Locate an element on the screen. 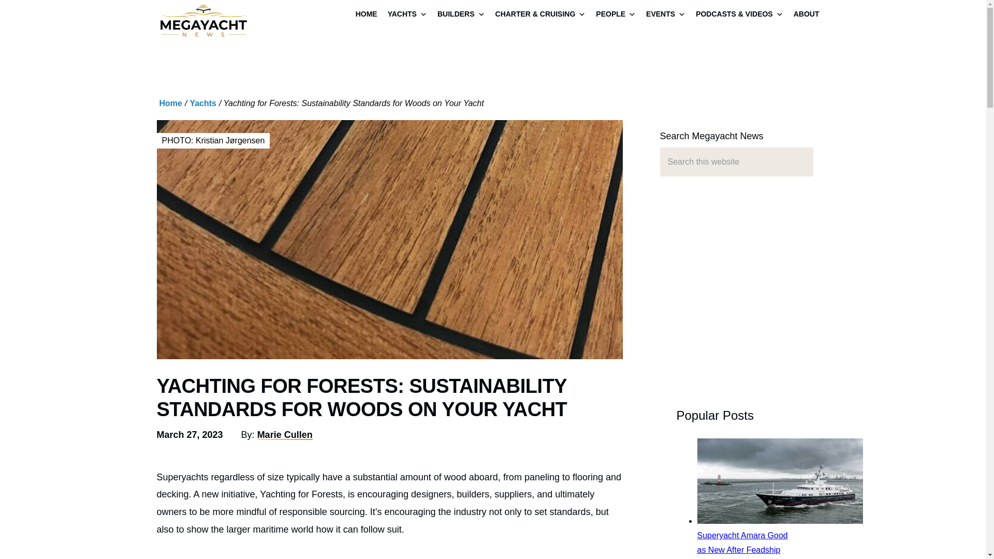 Image resolution: width=994 pixels, height=559 pixels. HOME is located at coordinates (367, 15).